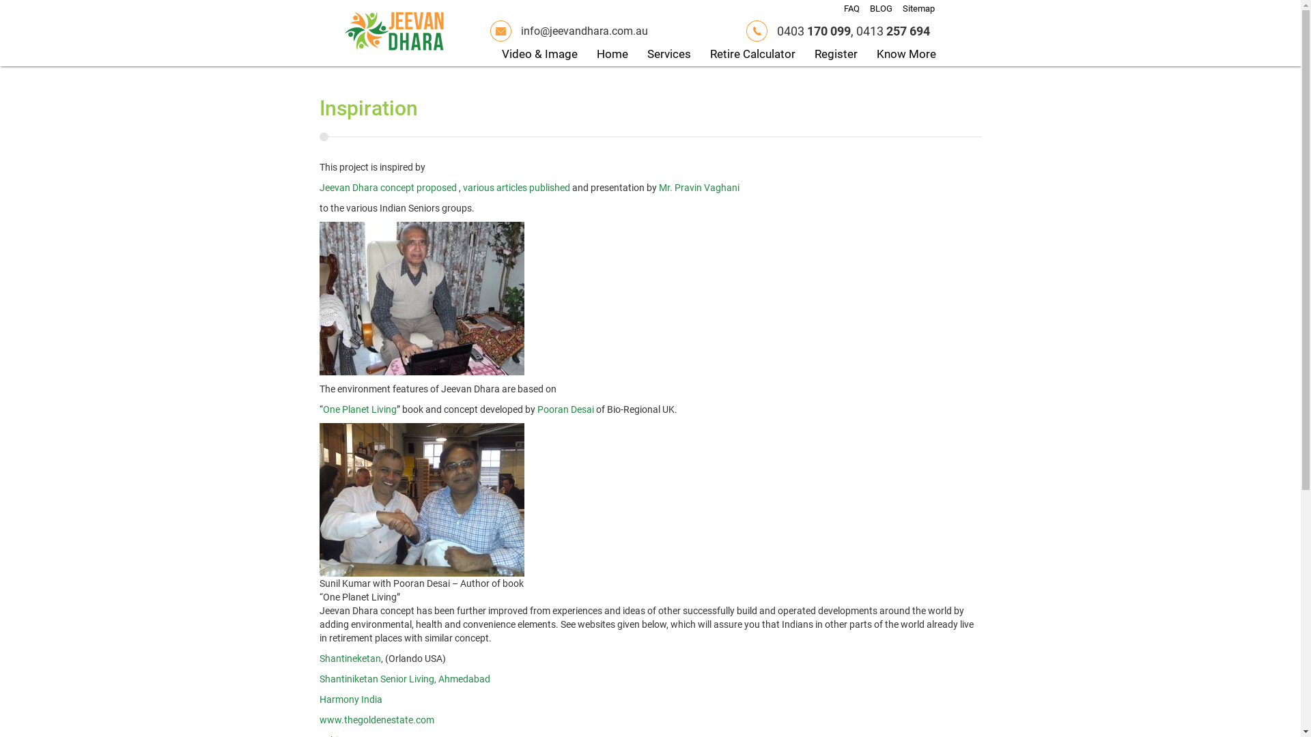 The width and height of the screenshot is (1311, 737). I want to click on One Planet Living, so click(359, 409).